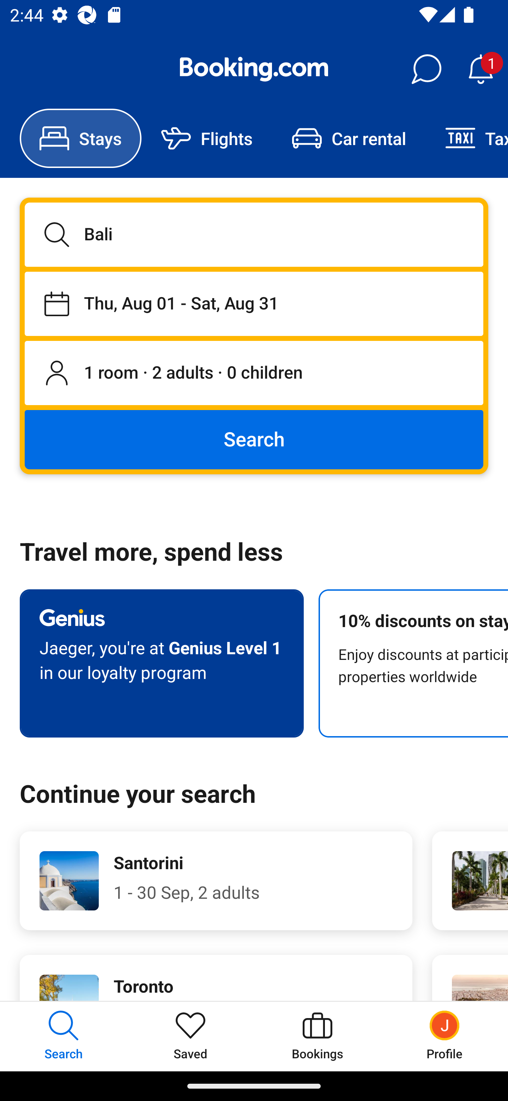  Describe the element at coordinates (254, 303) in the screenshot. I see `Staying from Thu, Aug 01 until Sat, Aug 31` at that location.